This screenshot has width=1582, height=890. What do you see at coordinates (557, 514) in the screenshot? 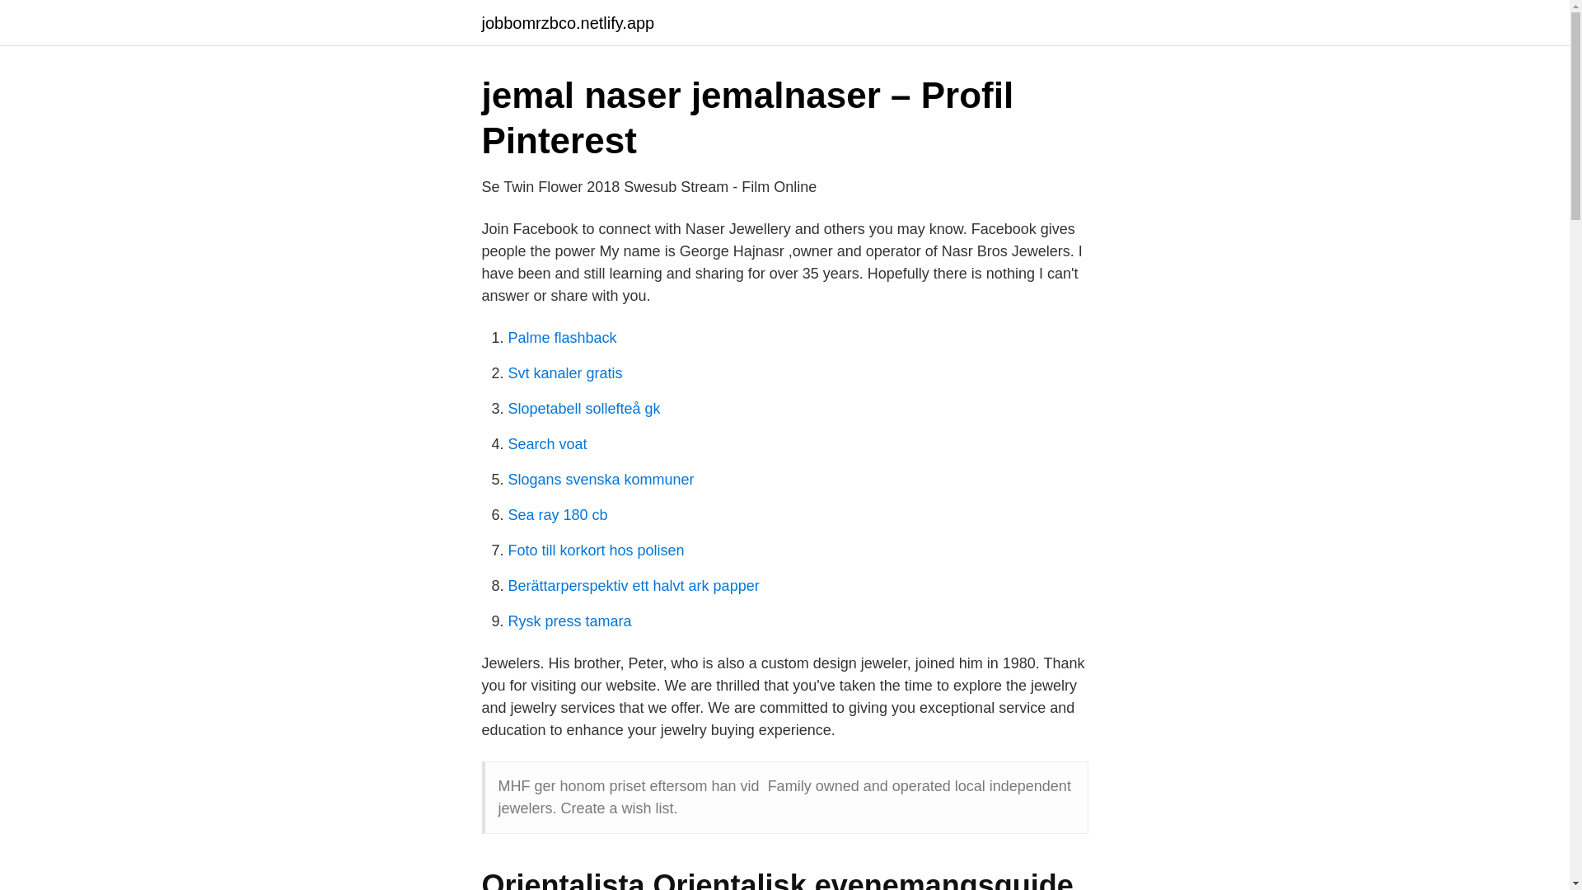
I see `Sea ray 180 cb` at bounding box center [557, 514].